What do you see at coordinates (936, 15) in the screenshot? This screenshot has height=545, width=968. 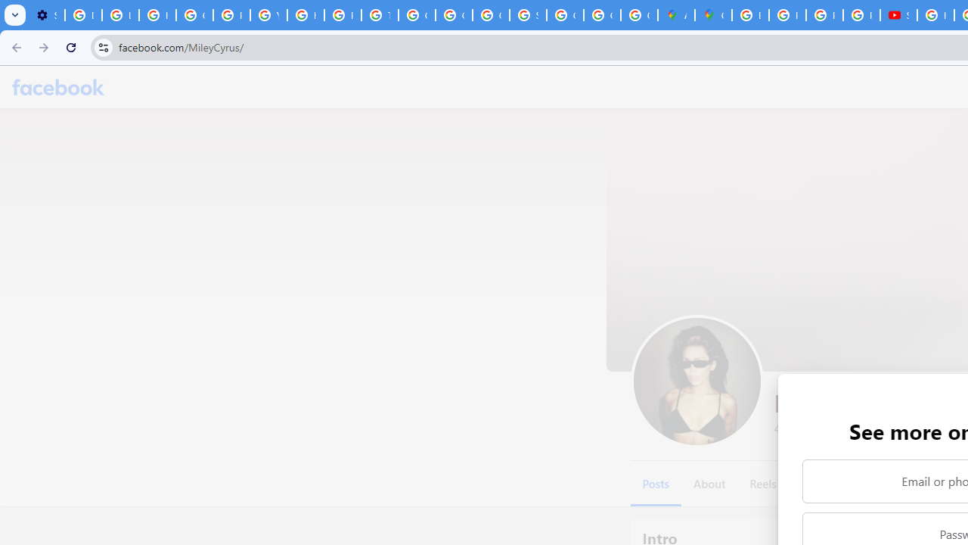 I see `How Chrome protects your passwords - Google Chrome Help` at bounding box center [936, 15].